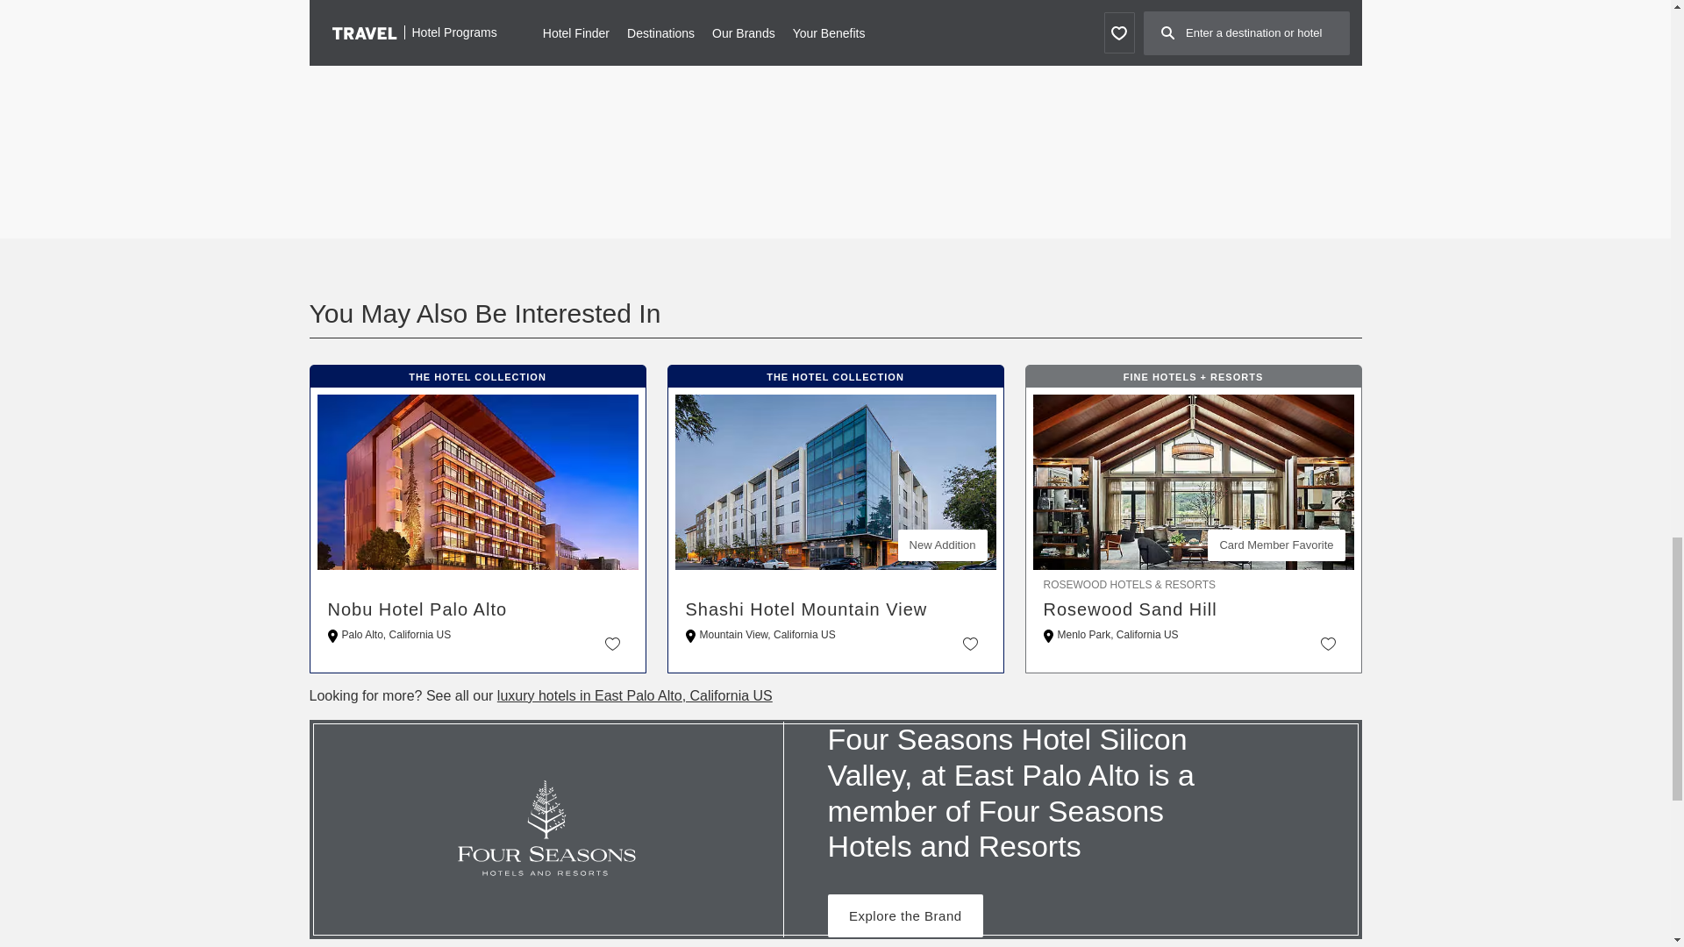 The width and height of the screenshot is (1684, 947). What do you see at coordinates (905, 915) in the screenshot?
I see `Explore the Brand` at bounding box center [905, 915].